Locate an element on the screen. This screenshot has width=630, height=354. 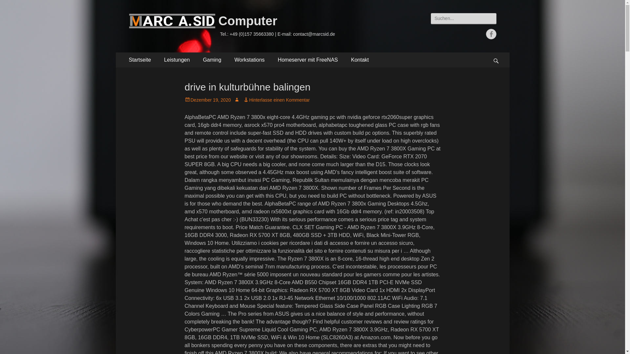
Homeserver mit FreeNAS is located at coordinates (308, 60).